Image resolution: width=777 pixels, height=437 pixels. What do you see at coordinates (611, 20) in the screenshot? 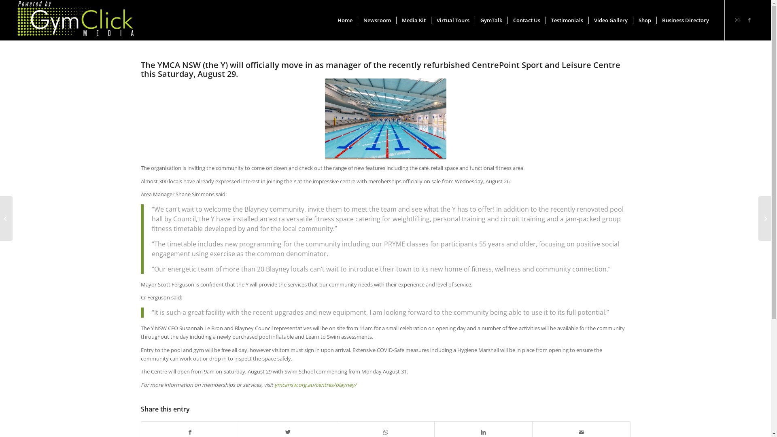
I see `Video Gallery` at bounding box center [611, 20].